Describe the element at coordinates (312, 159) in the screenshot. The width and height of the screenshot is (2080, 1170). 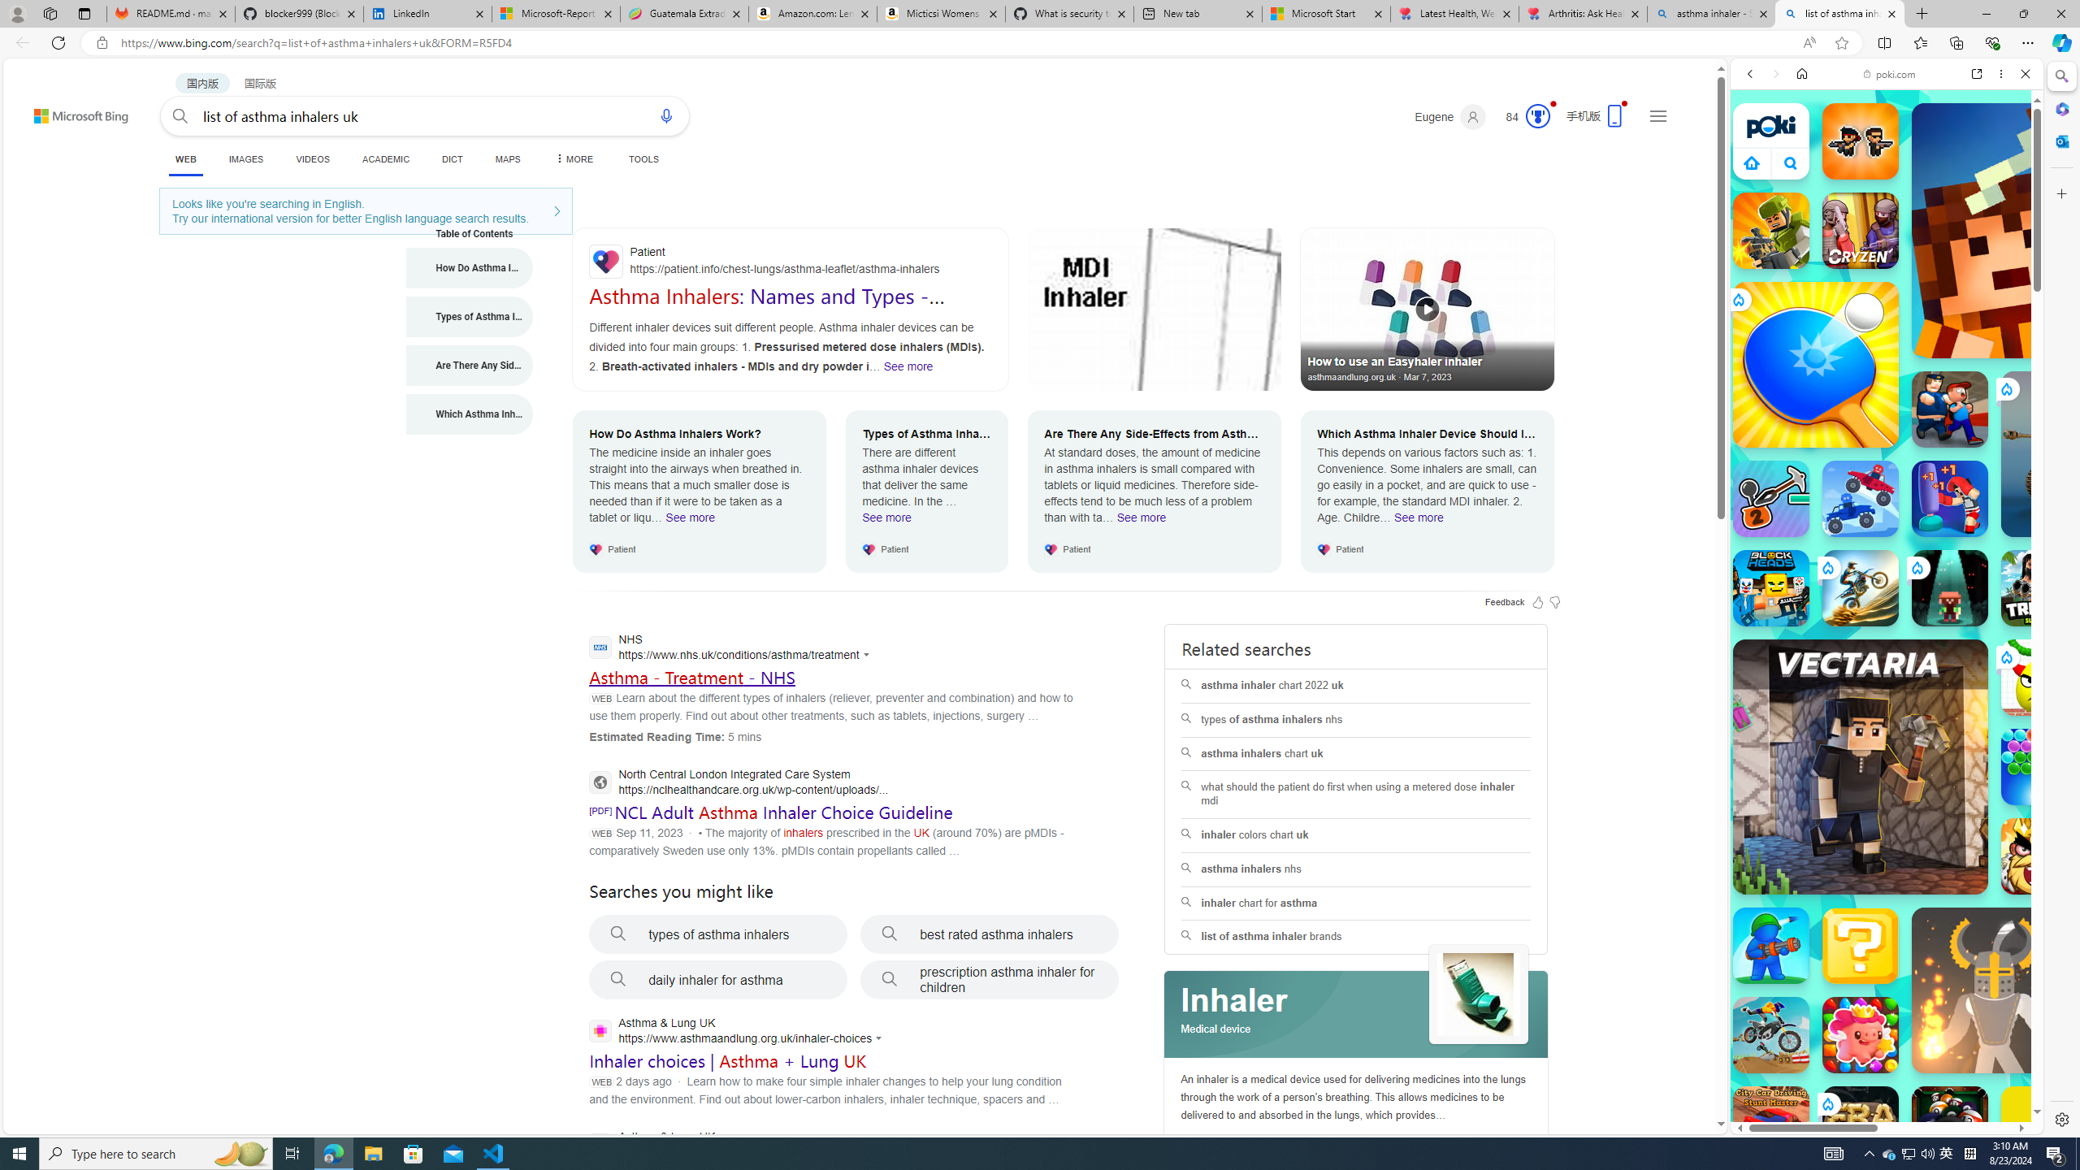
I see `VIDEOS` at that location.